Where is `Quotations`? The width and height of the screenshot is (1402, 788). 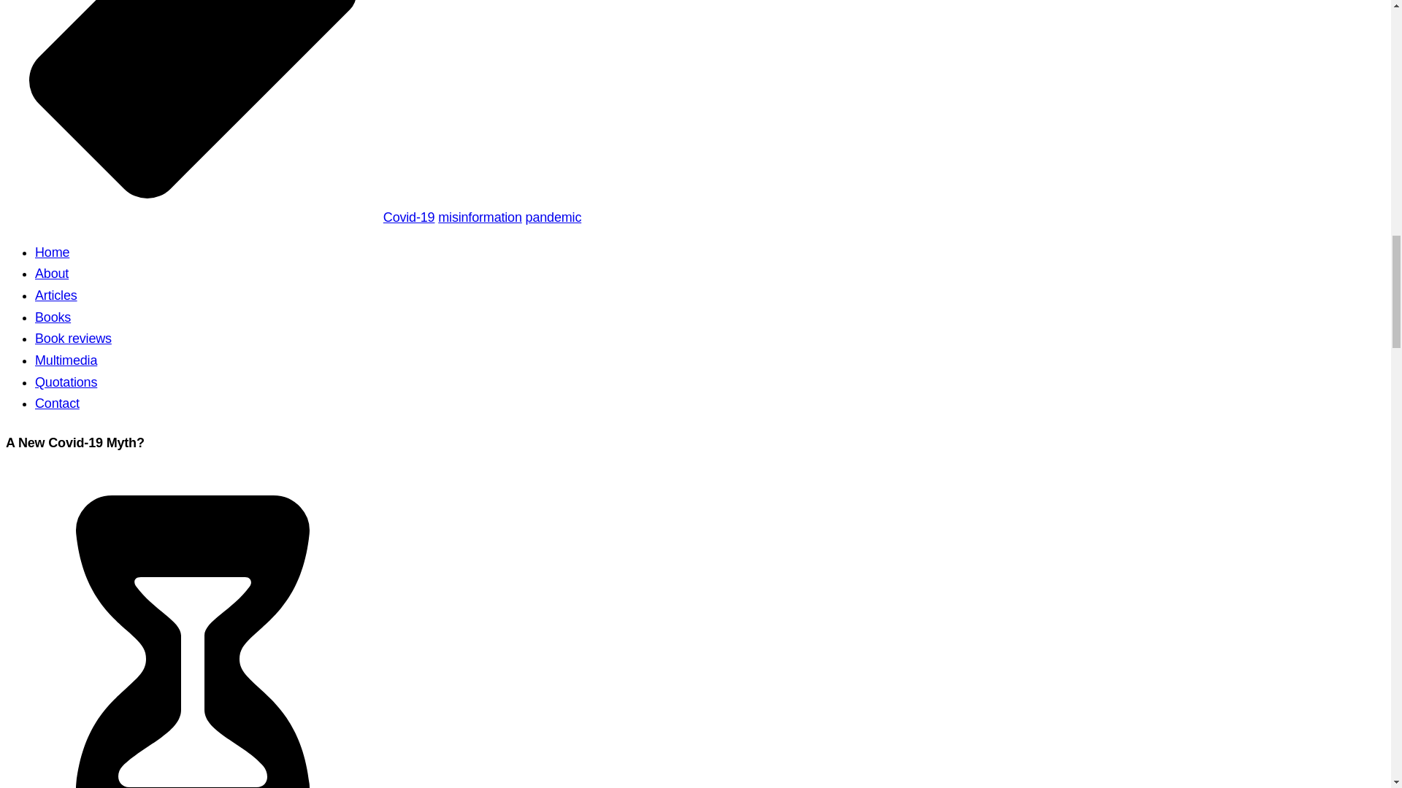
Quotations is located at coordinates (66, 382).